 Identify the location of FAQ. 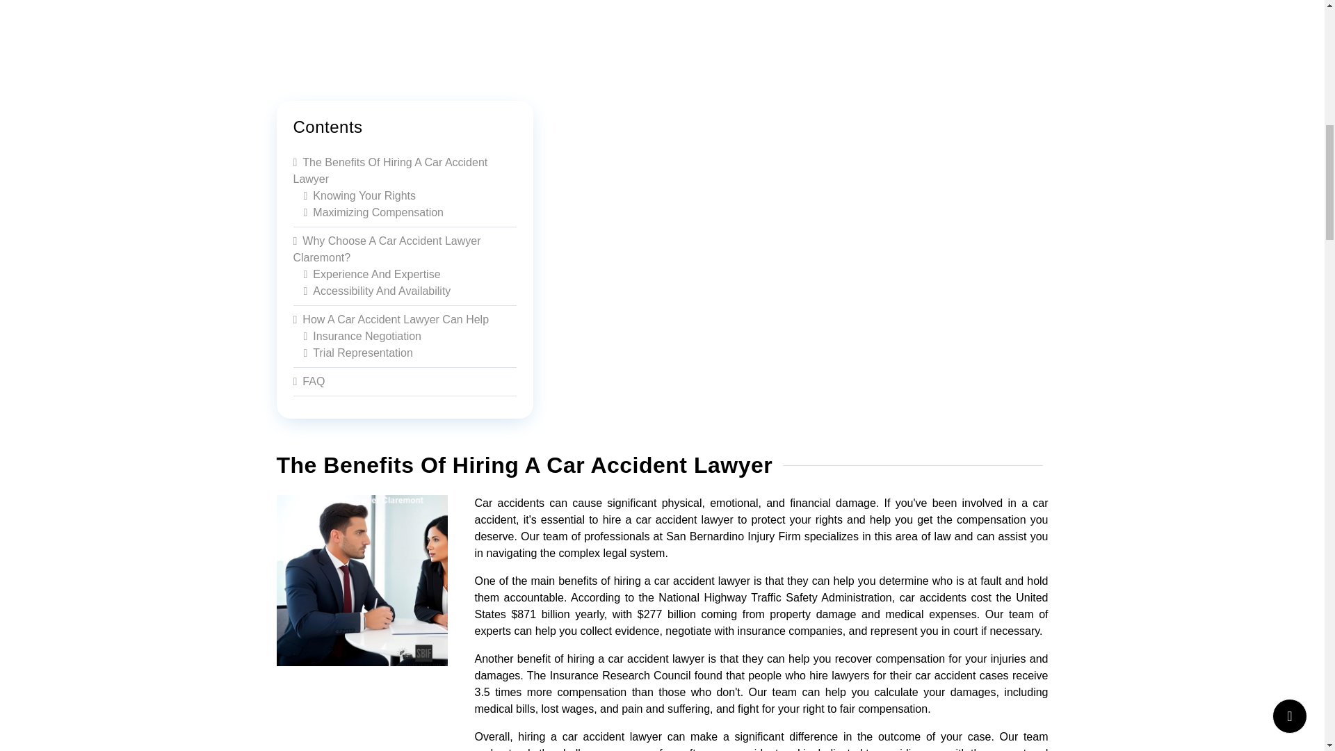
(309, 381).